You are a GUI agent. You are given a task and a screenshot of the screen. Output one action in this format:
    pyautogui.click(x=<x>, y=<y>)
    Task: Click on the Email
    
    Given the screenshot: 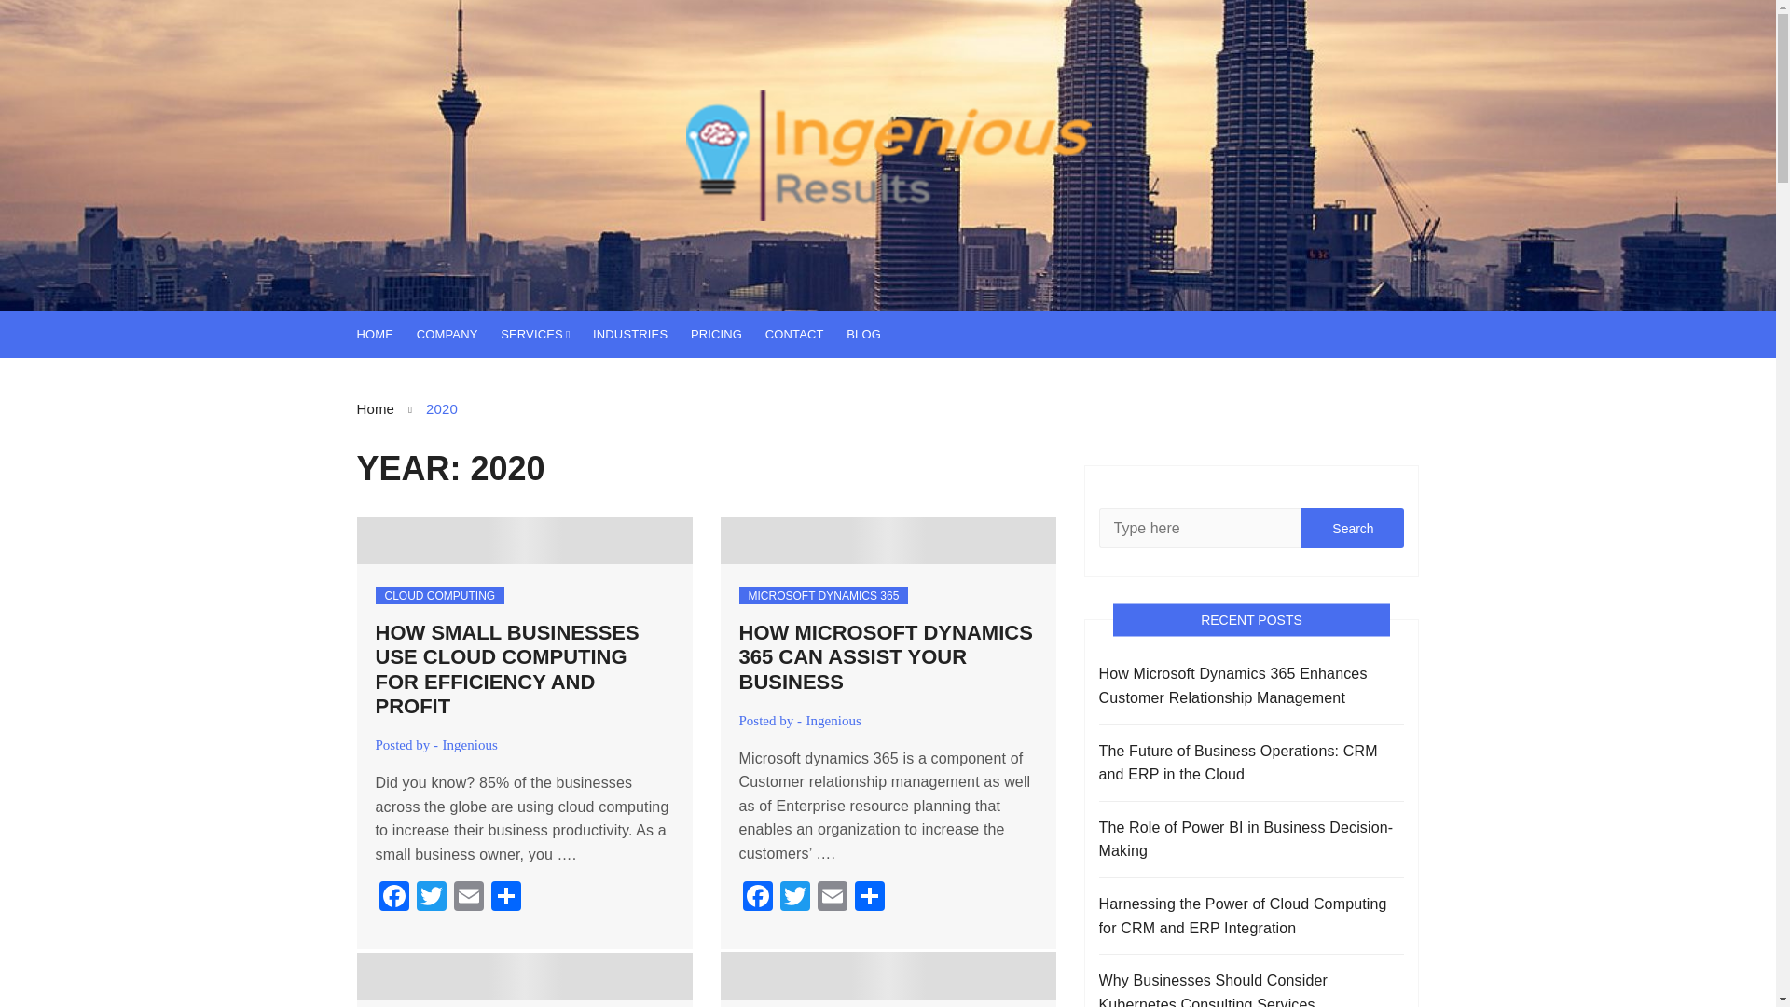 What is the action you would take?
    pyautogui.click(x=468, y=898)
    